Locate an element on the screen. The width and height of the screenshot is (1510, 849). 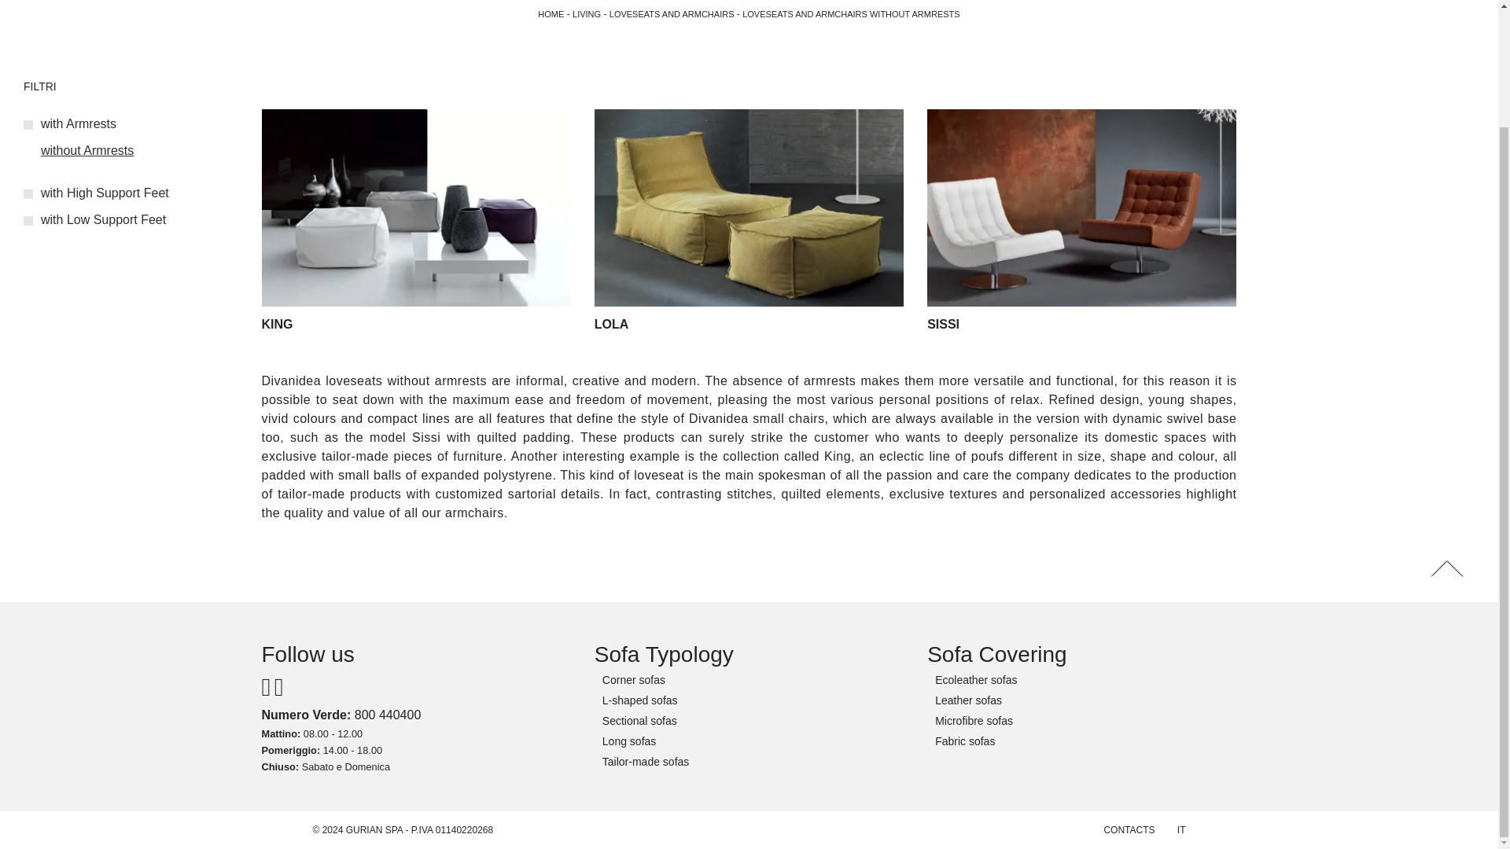
HOME is located at coordinates (551, 13).